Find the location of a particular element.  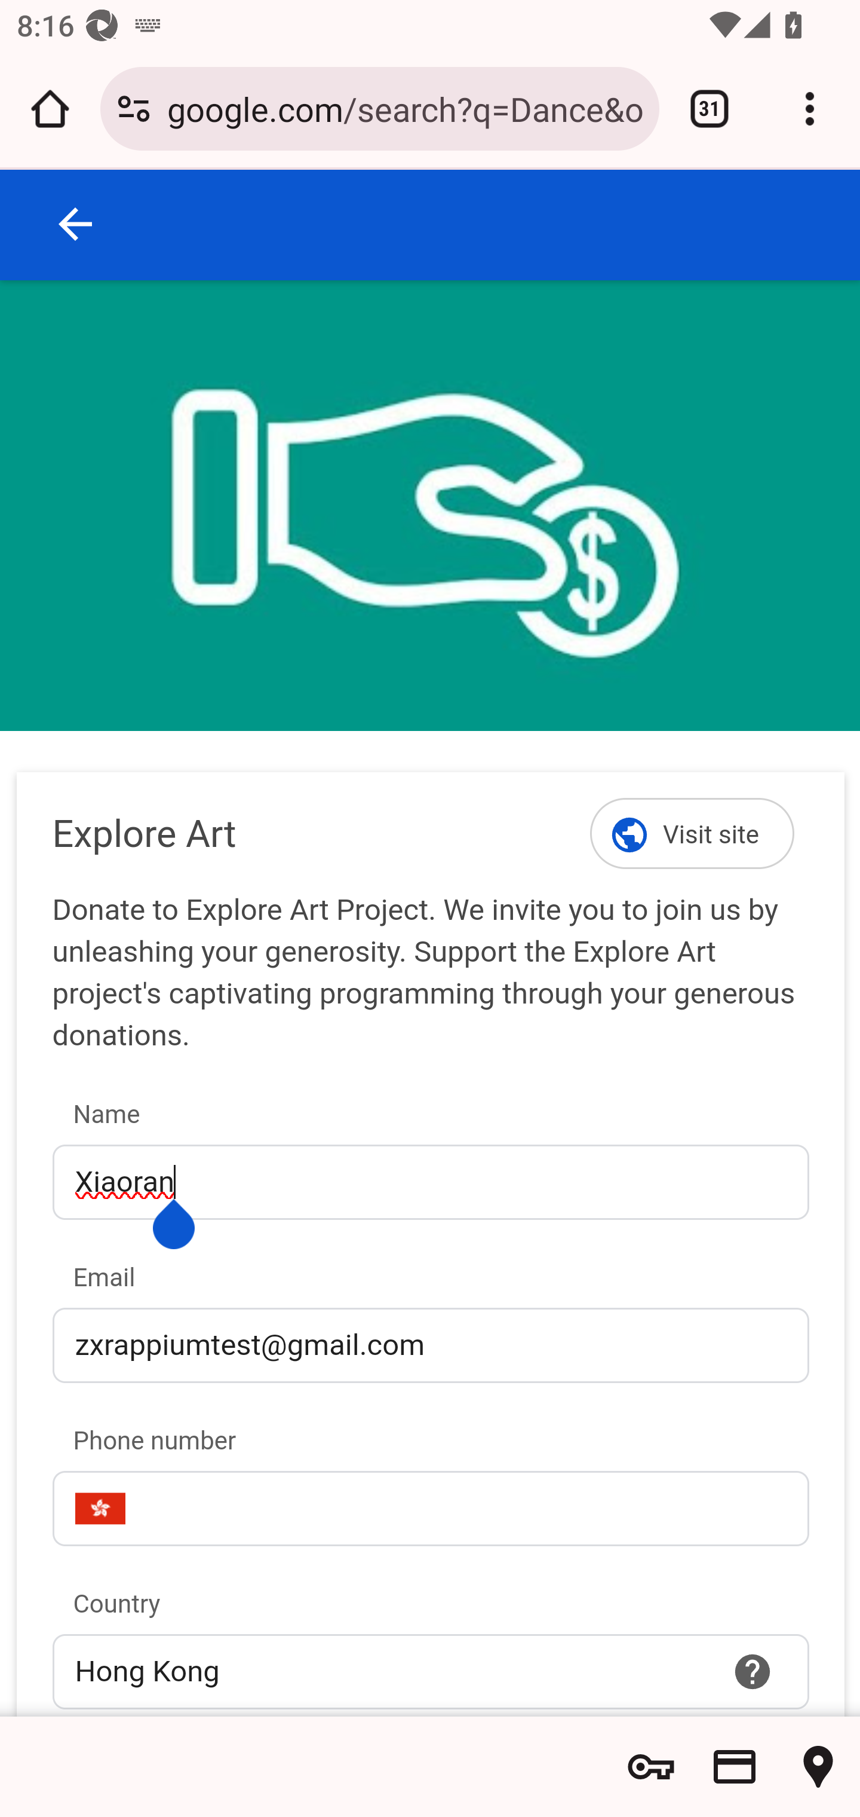

Show saved passwords and password options is located at coordinates (651, 1767).